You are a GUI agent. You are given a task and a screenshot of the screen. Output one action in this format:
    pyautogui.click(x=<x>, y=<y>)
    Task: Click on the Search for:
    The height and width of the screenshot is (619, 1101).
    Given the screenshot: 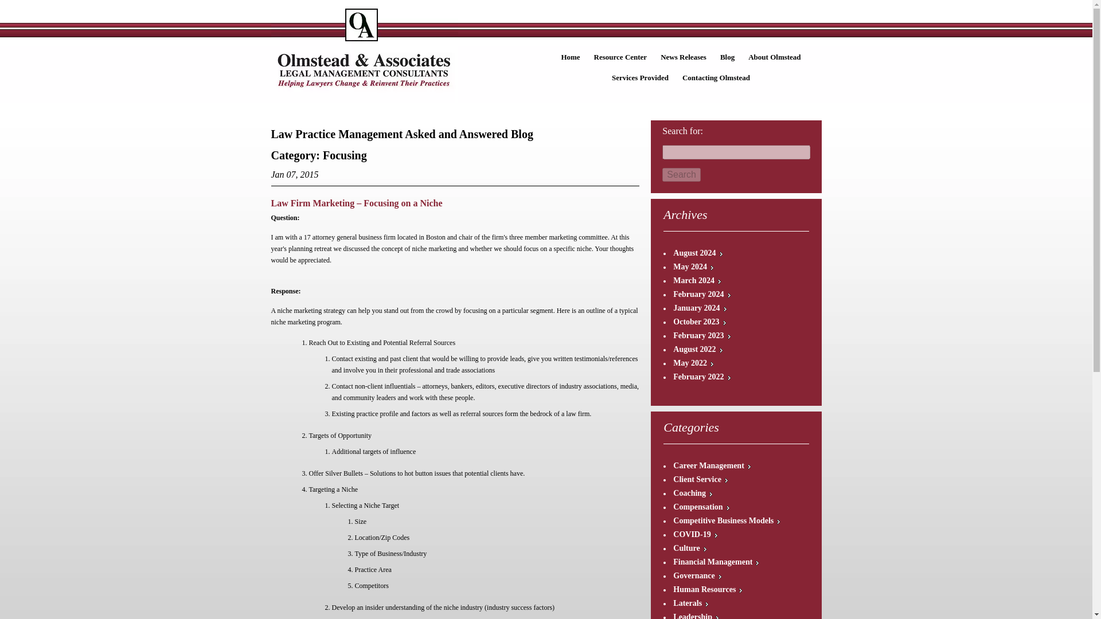 What is the action you would take?
    pyautogui.click(x=736, y=151)
    